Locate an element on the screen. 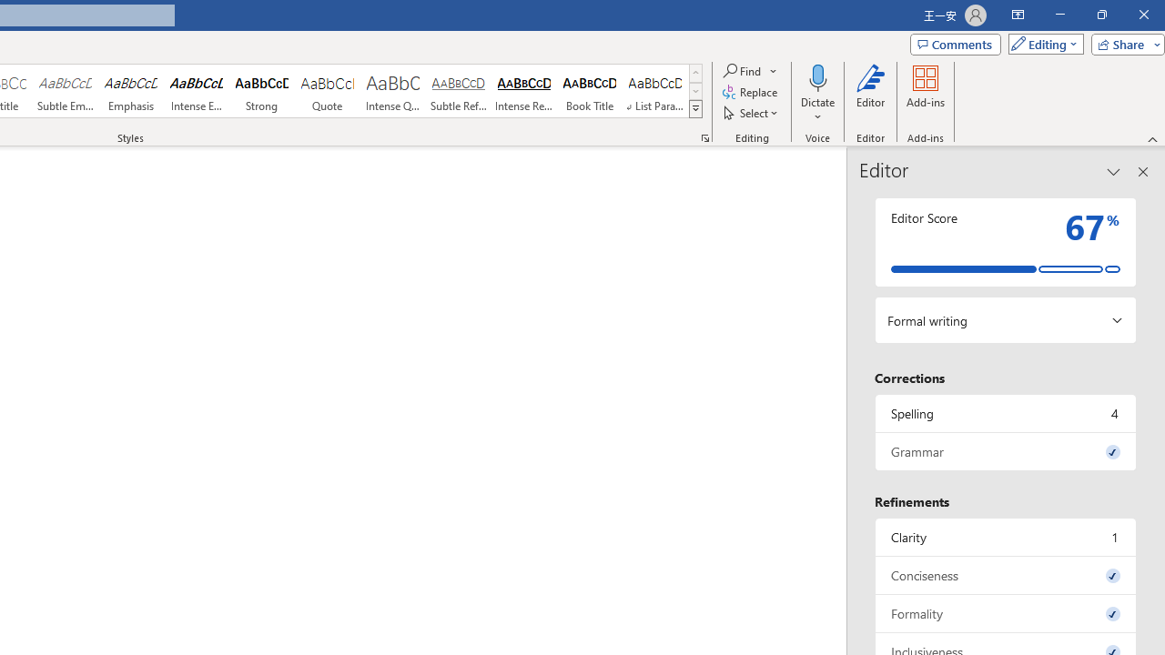  Emphasis is located at coordinates (131, 91).